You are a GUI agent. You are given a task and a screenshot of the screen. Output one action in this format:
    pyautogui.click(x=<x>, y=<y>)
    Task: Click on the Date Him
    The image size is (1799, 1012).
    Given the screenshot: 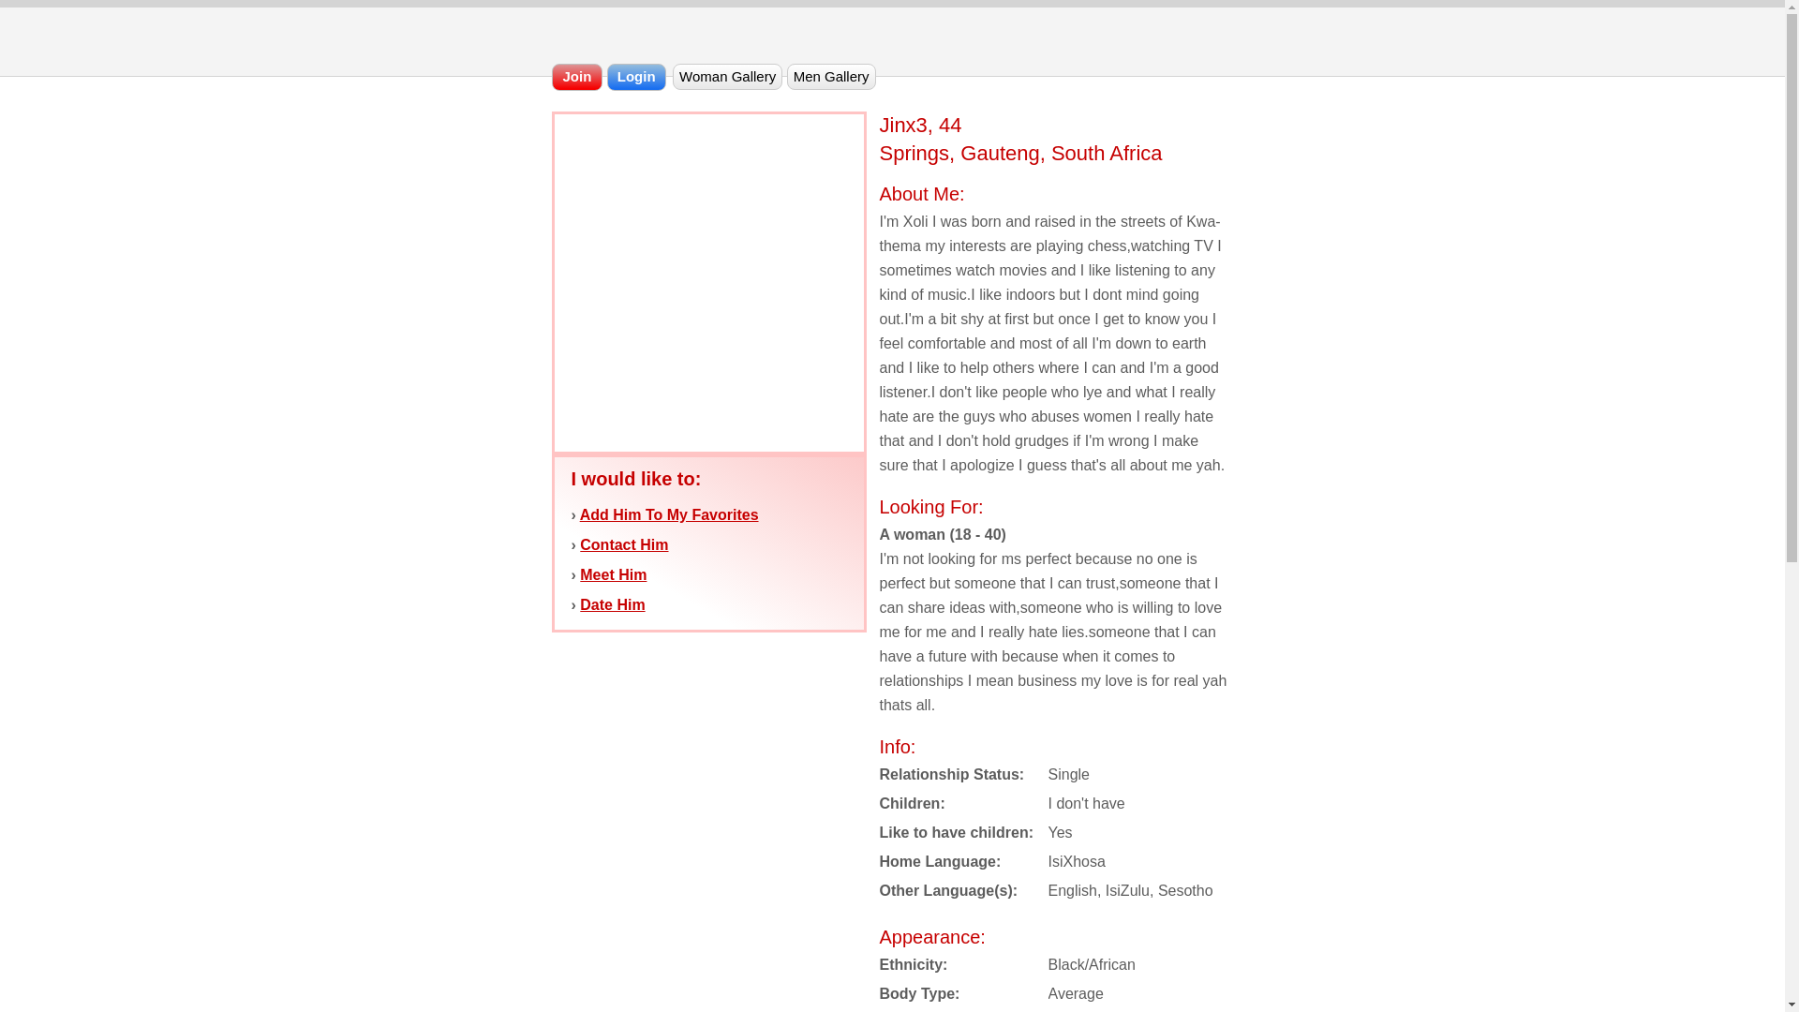 What is the action you would take?
    pyautogui.click(x=611, y=605)
    